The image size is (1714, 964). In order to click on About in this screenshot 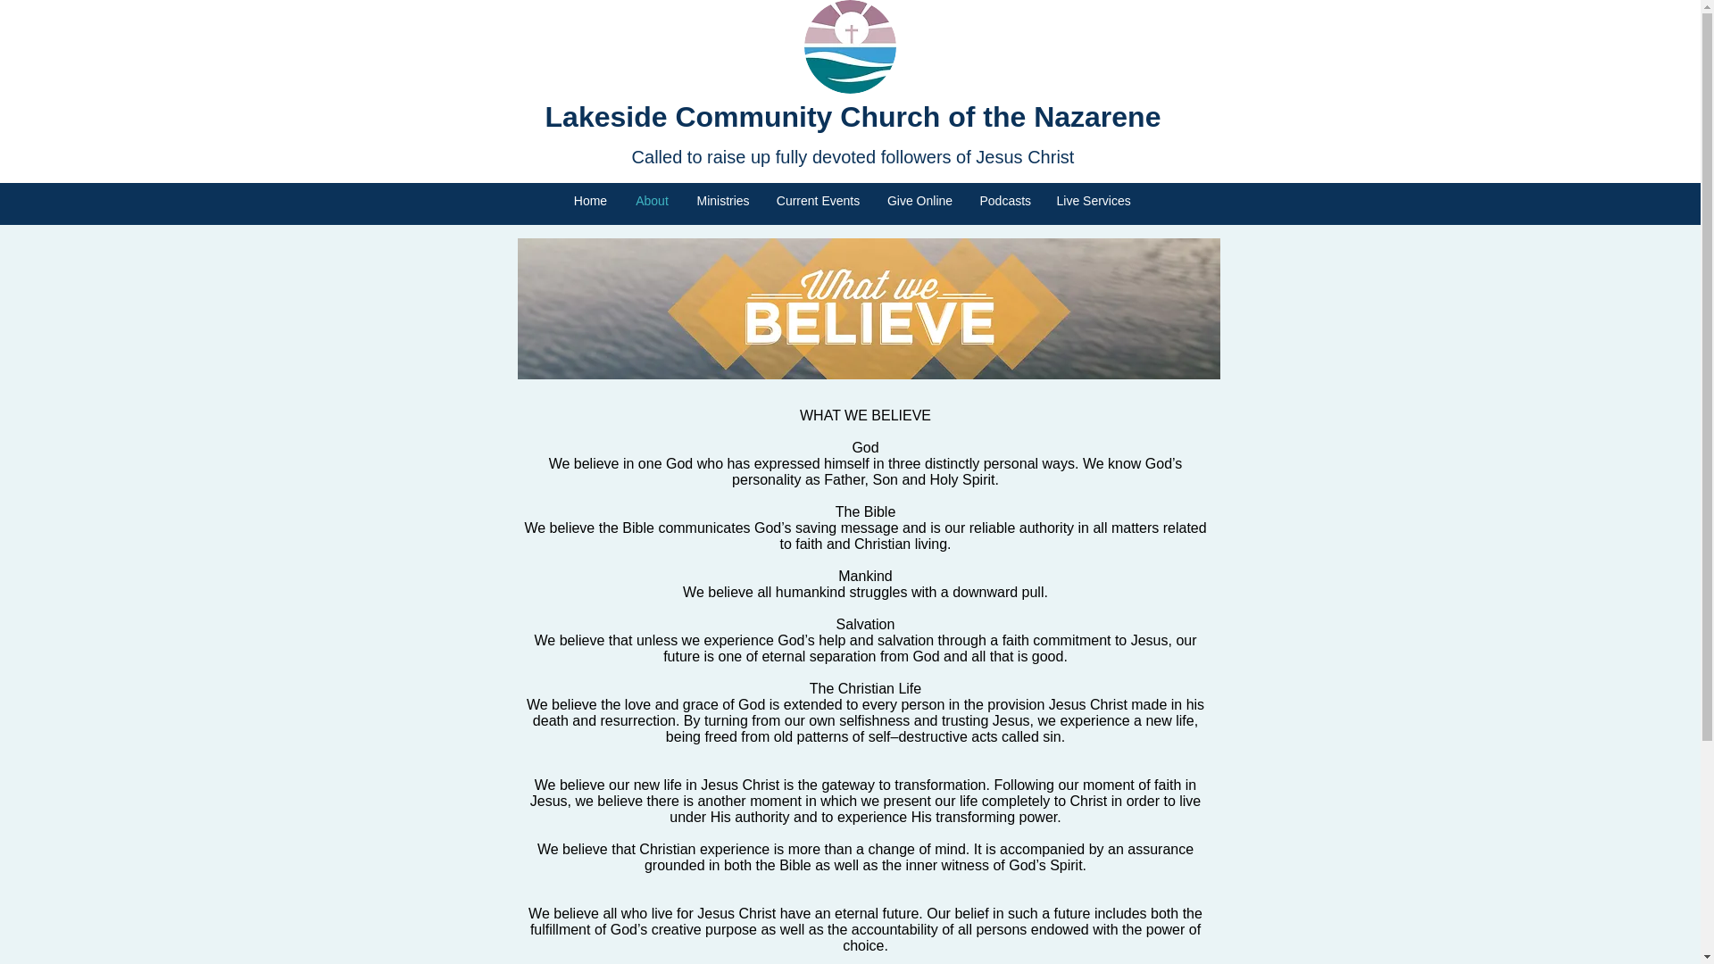, I will do `click(652, 200)`.